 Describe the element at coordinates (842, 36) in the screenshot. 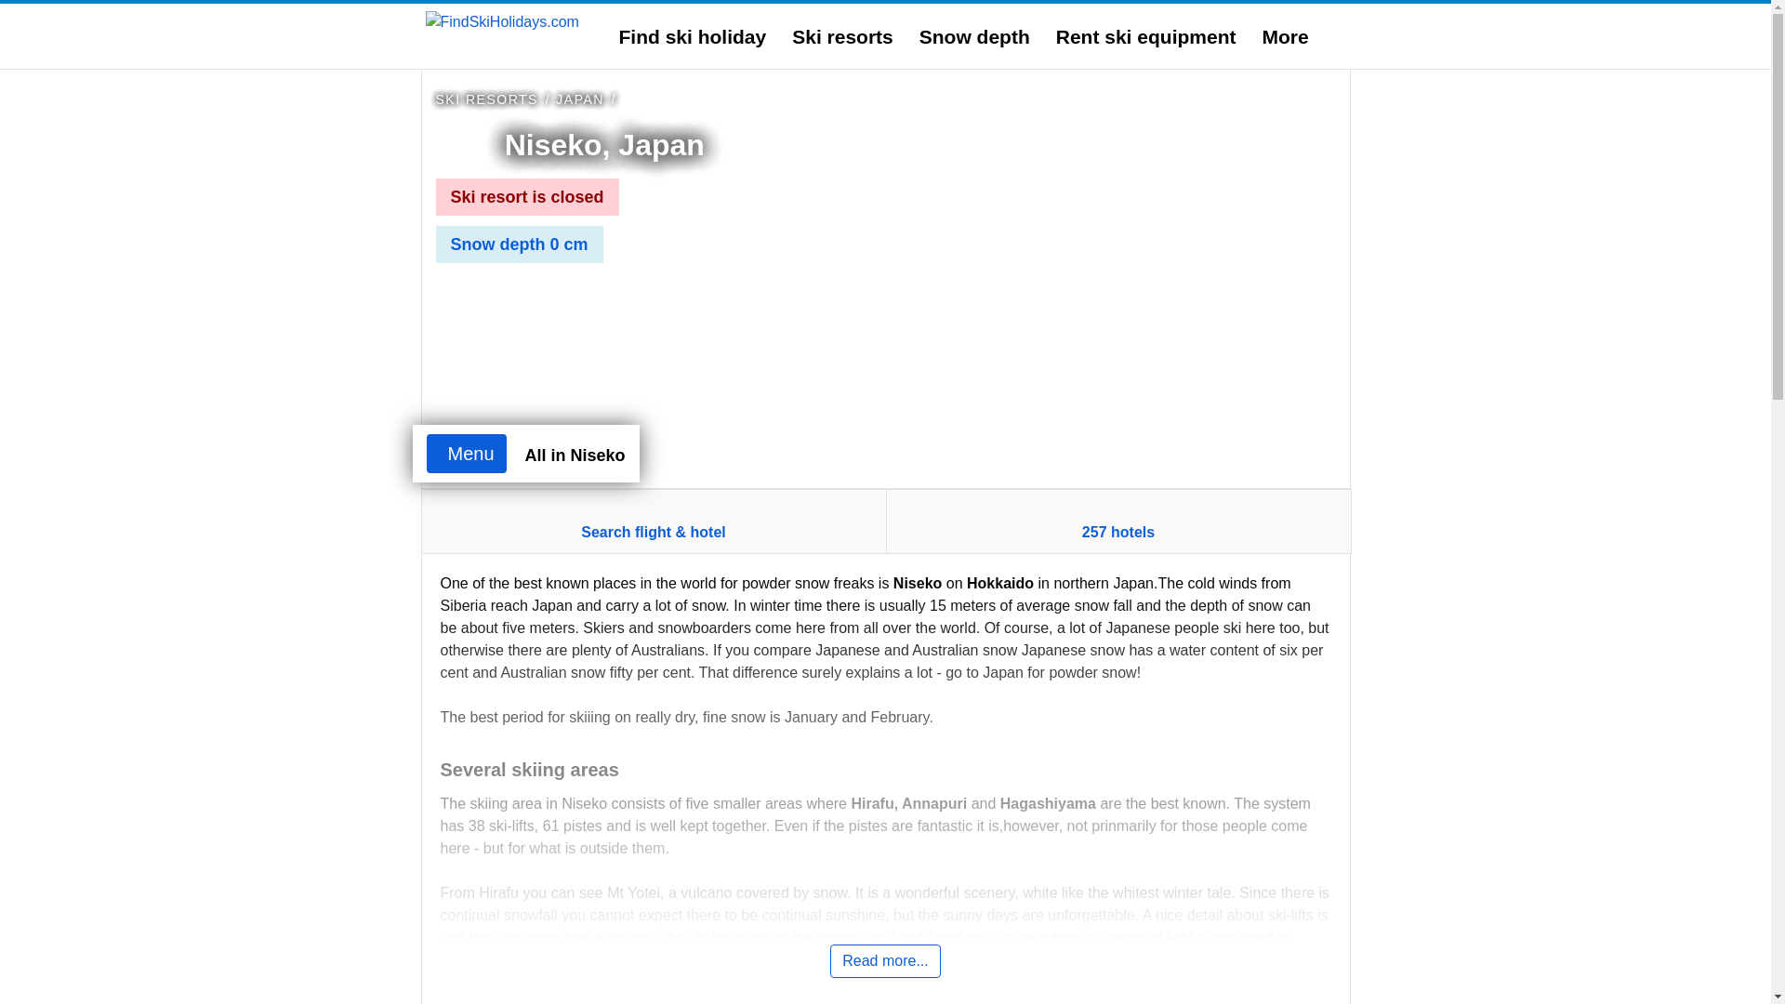

I see `Ski resorts` at that location.